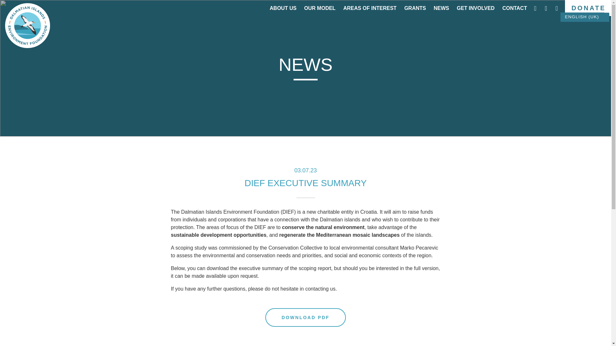 This screenshot has height=346, width=616. Describe the element at coordinates (547, 8) in the screenshot. I see `facebook` at that location.